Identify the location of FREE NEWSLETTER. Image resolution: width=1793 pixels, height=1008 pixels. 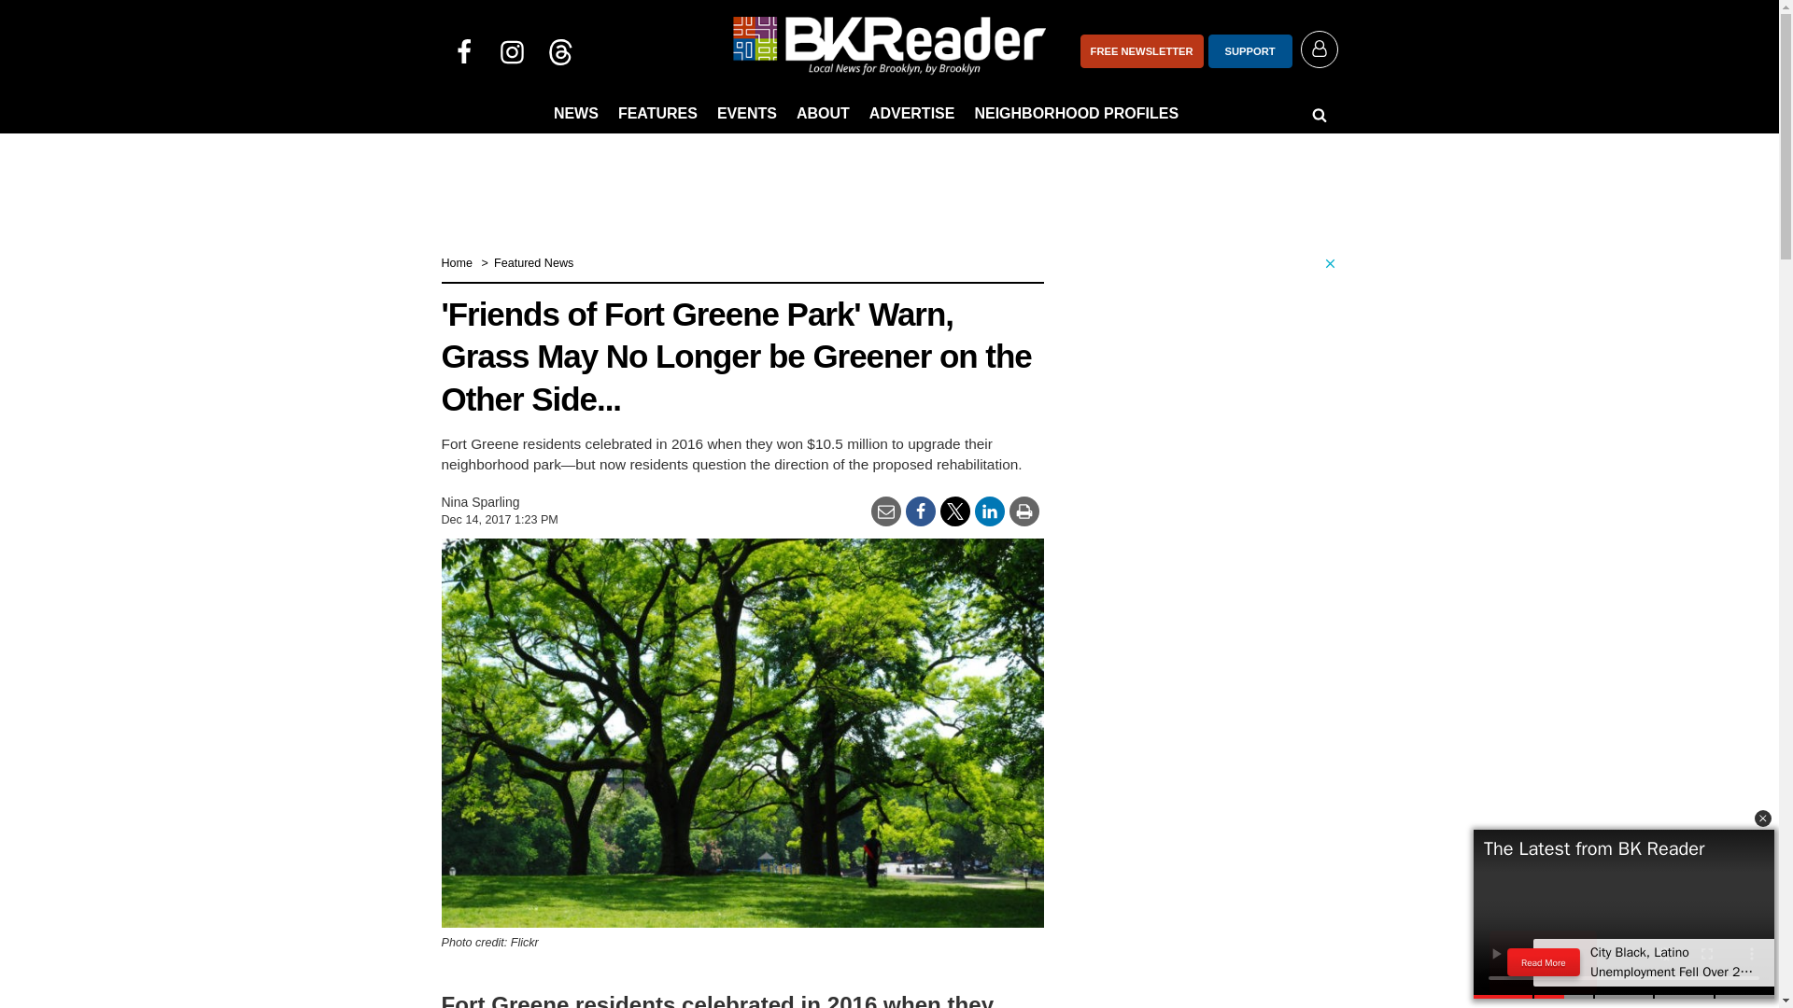
(1141, 50).